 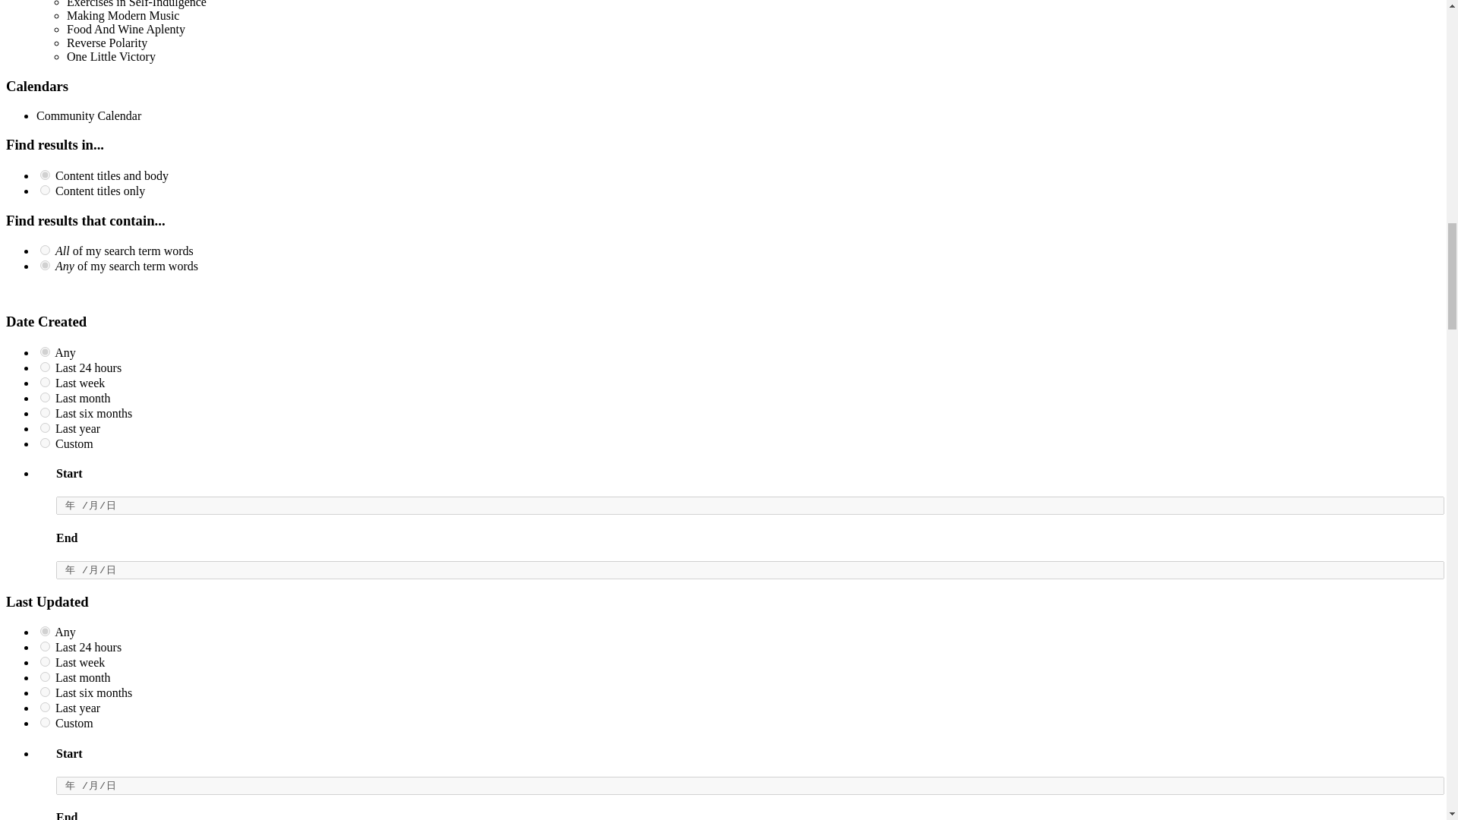 I want to click on all, so click(x=45, y=175).